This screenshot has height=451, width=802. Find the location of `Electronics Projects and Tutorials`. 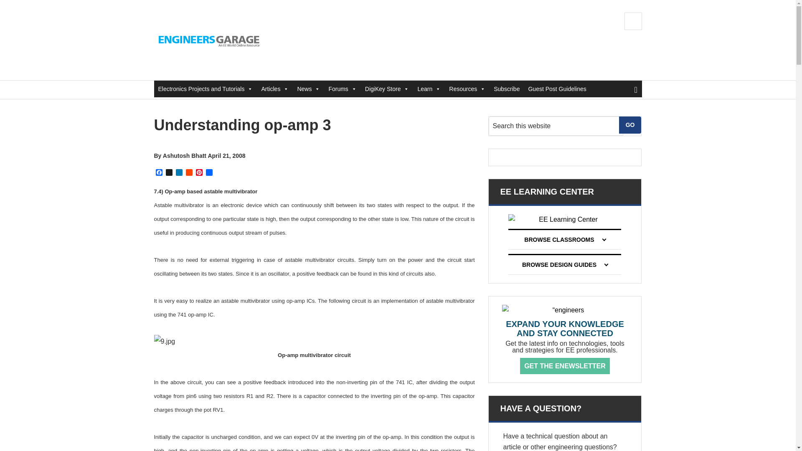

Electronics Projects and Tutorials is located at coordinates (205, 89).